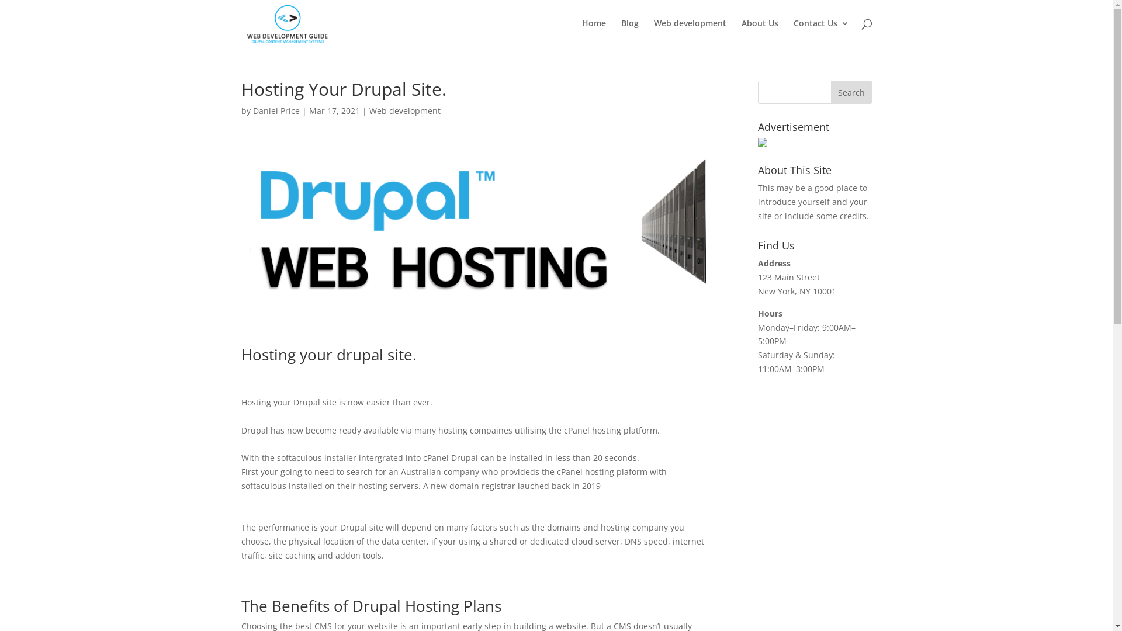 Image resolution: width=1122 pixels, height=631 pixels. What do you see at coordinates (594, 33) in the screenshot?
I see `Home` at bounding box center [594, 33].